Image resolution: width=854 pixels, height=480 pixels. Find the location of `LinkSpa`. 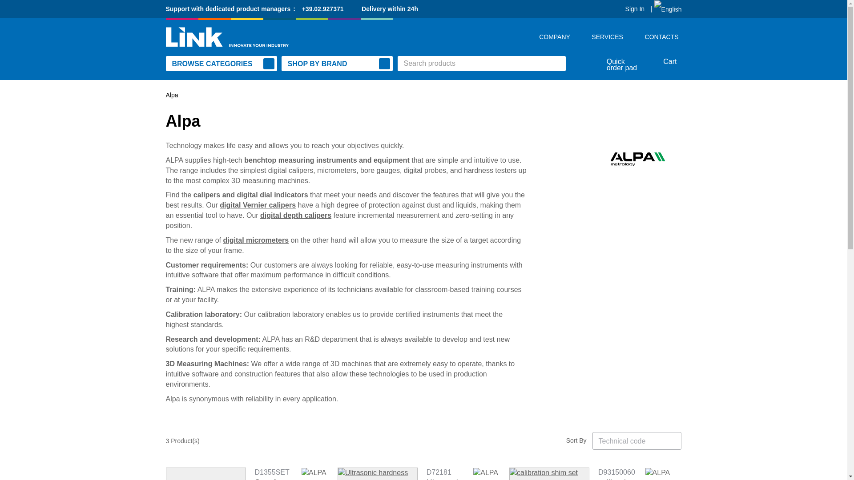

LinkSpa is located at coordinates (227, 36).